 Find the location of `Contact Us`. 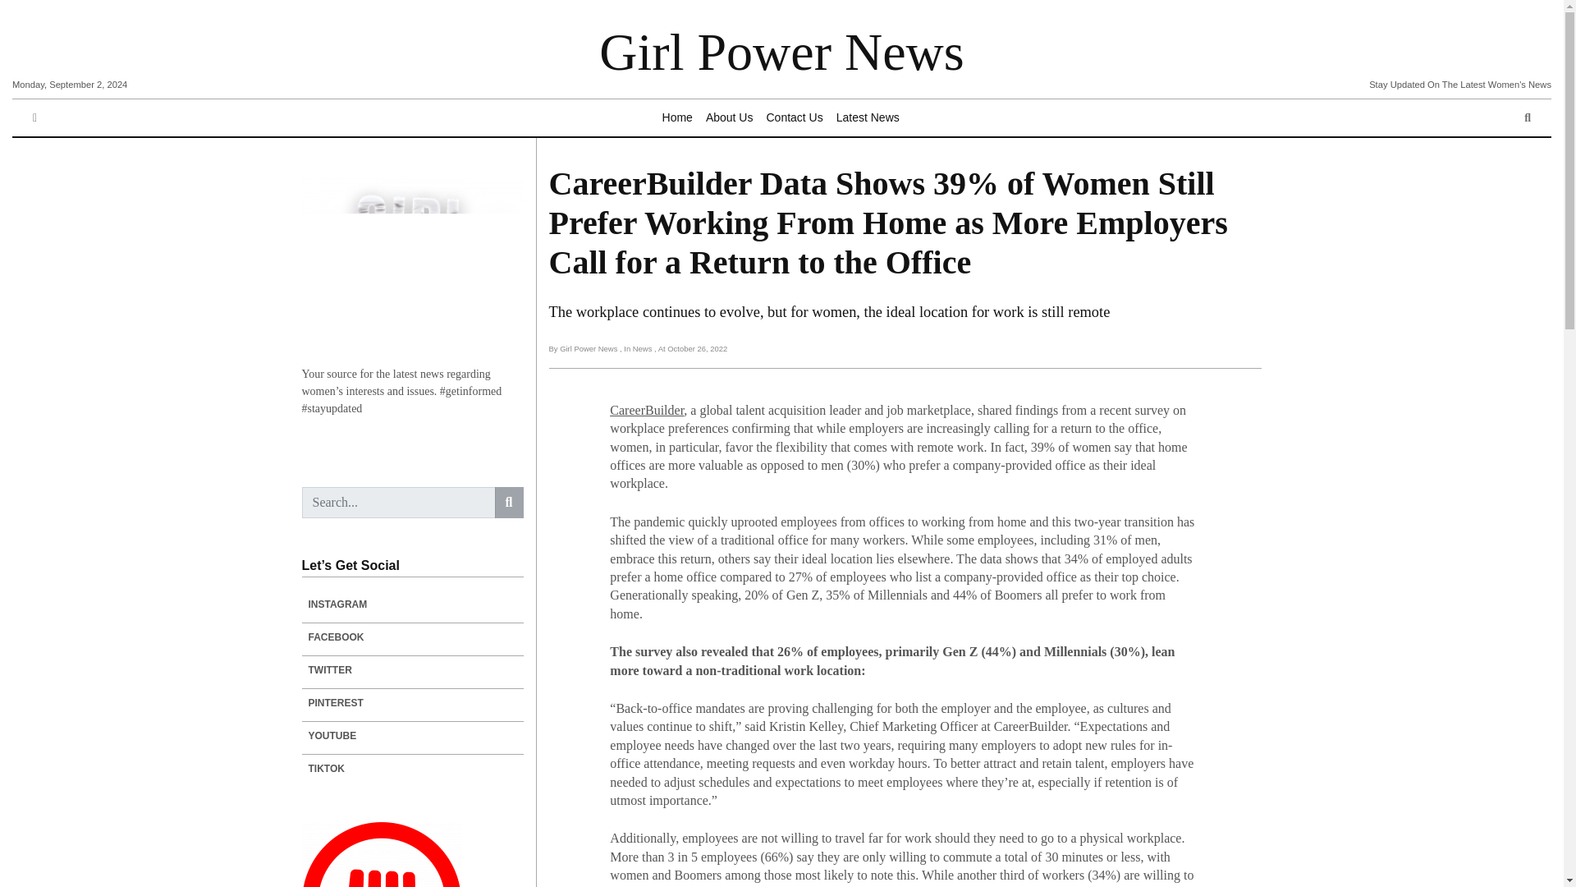

Contact Us is located at coordinates (794, 118).